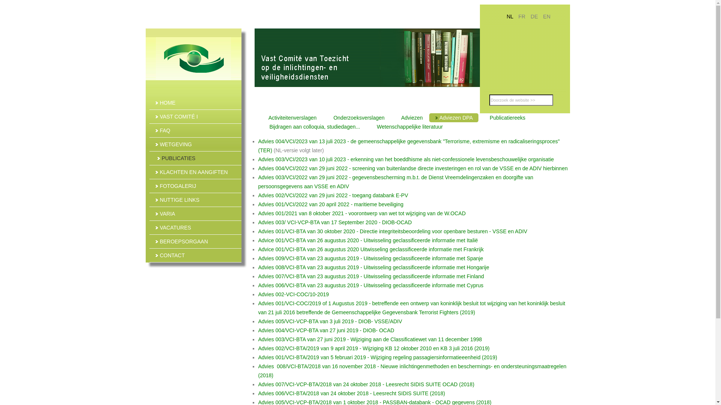 This screenshot has height=405, width=721. What do you see at coordinates (505, 118) in the screenshot?
I see `Publicatiereeks` at bounding box center [505, 118].